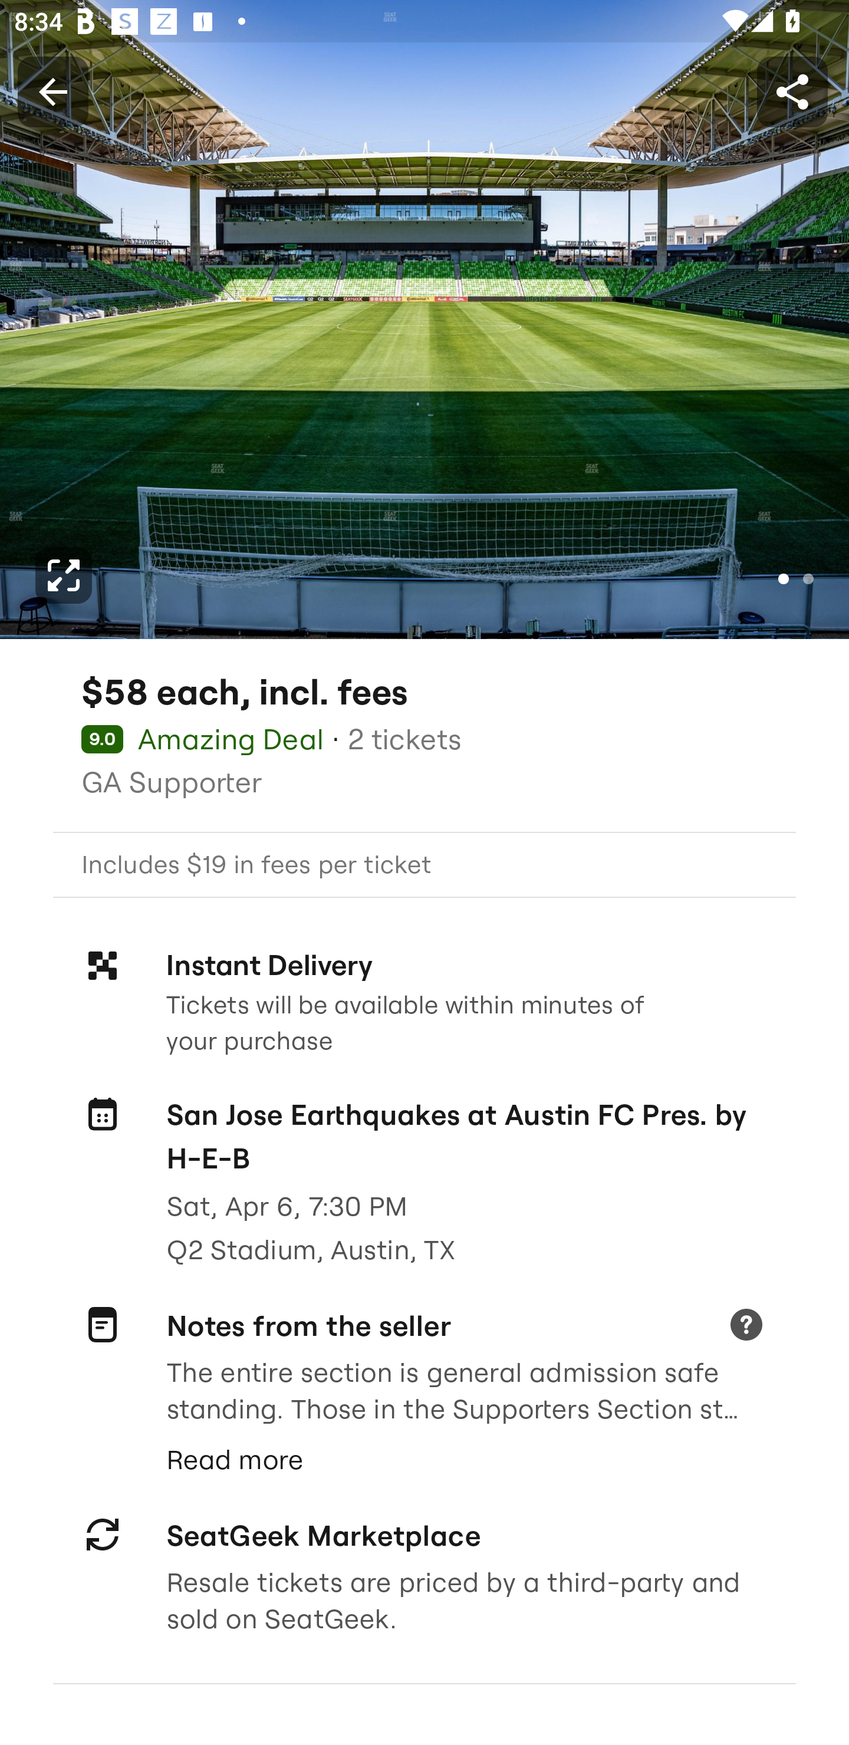  What do you see at coordinates (792, 91) in the screenshot?
I see `Share` at bounding box center [792, 91].